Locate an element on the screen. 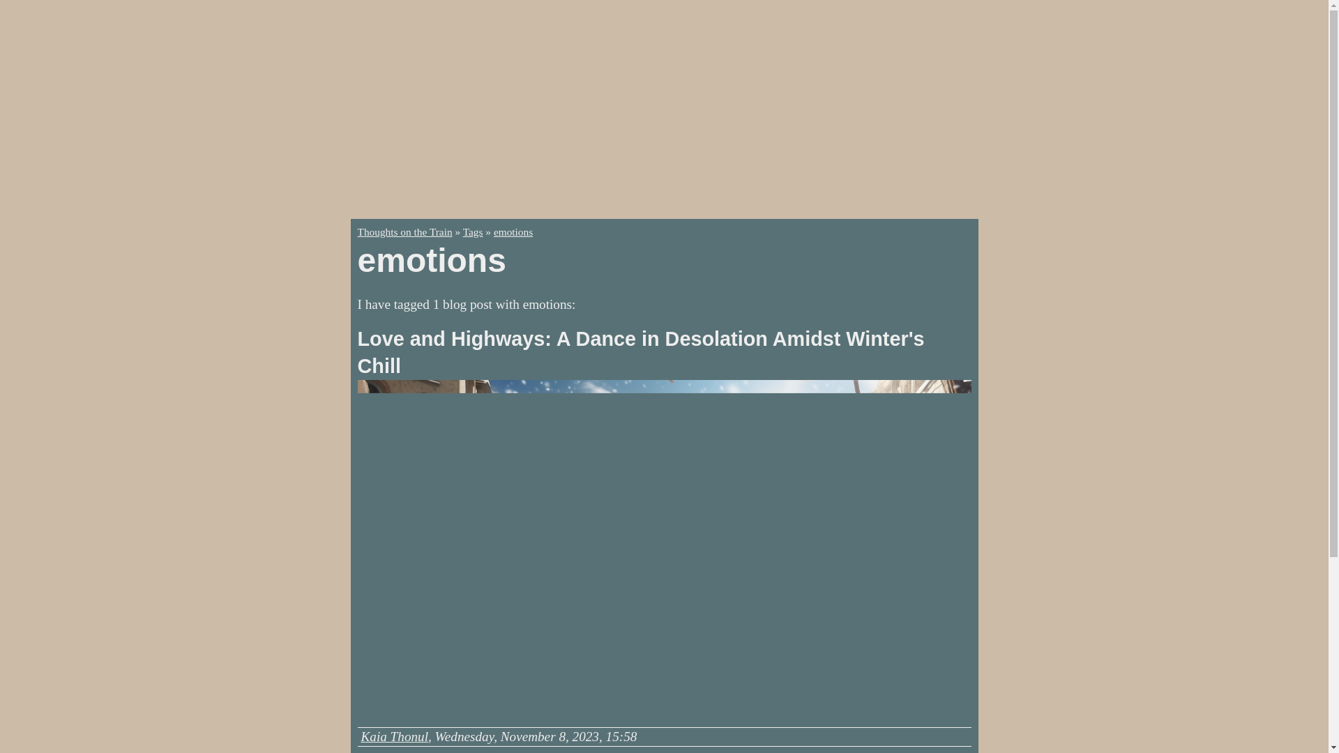 This screenshot has width=1339, height=753. Thoughts on the Train is located at coordinates (404, 231).